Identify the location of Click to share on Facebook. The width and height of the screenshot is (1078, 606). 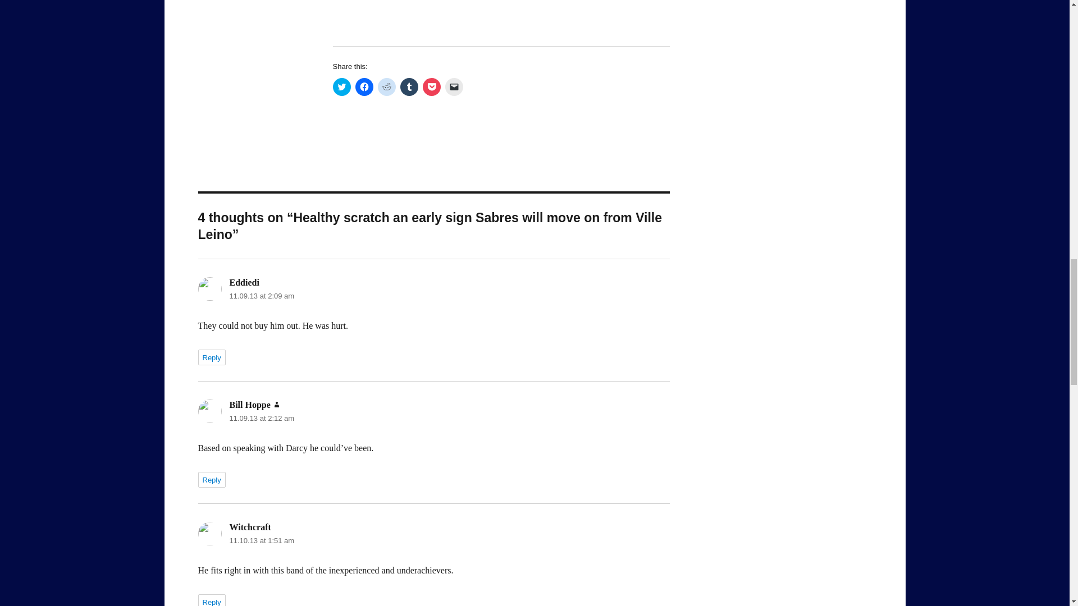
(364, 86).